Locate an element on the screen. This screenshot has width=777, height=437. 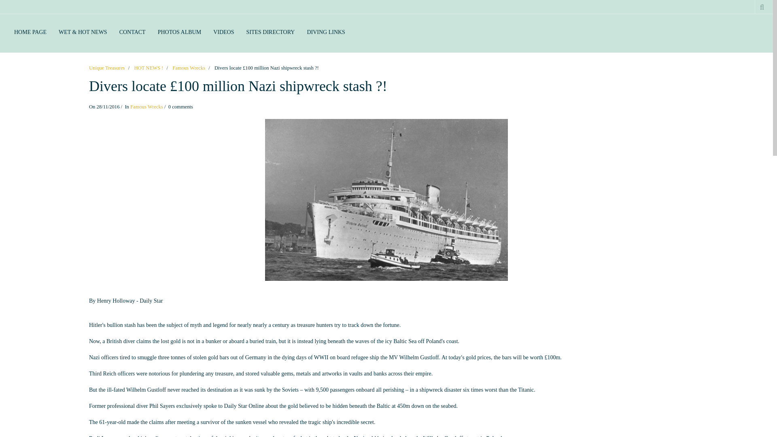
CONTACT is located at coordinates (132, 32).